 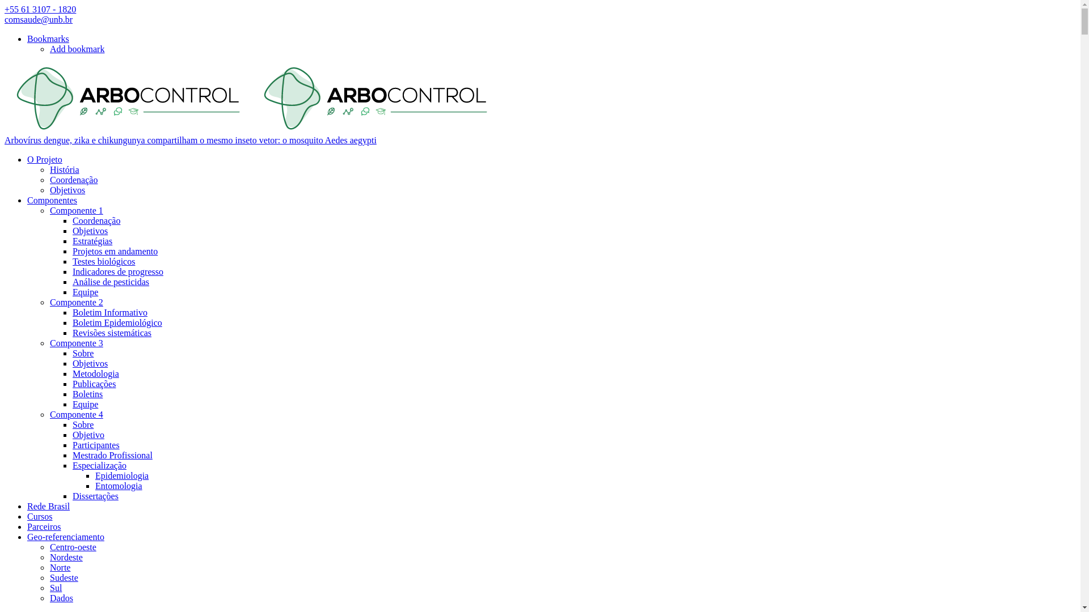 I want to click on Entomologia, so click(x=119, y=486).